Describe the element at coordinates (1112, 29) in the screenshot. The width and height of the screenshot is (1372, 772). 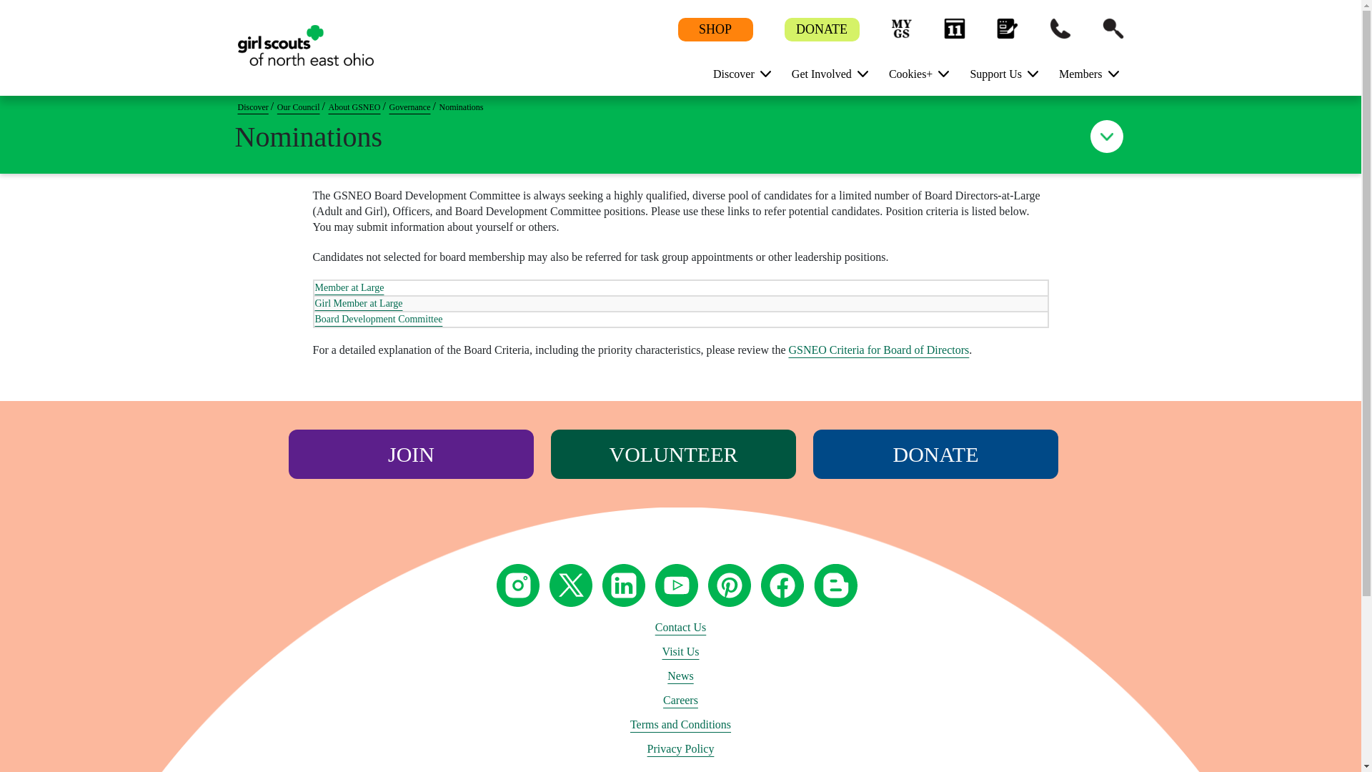
I see `Search` at that location.